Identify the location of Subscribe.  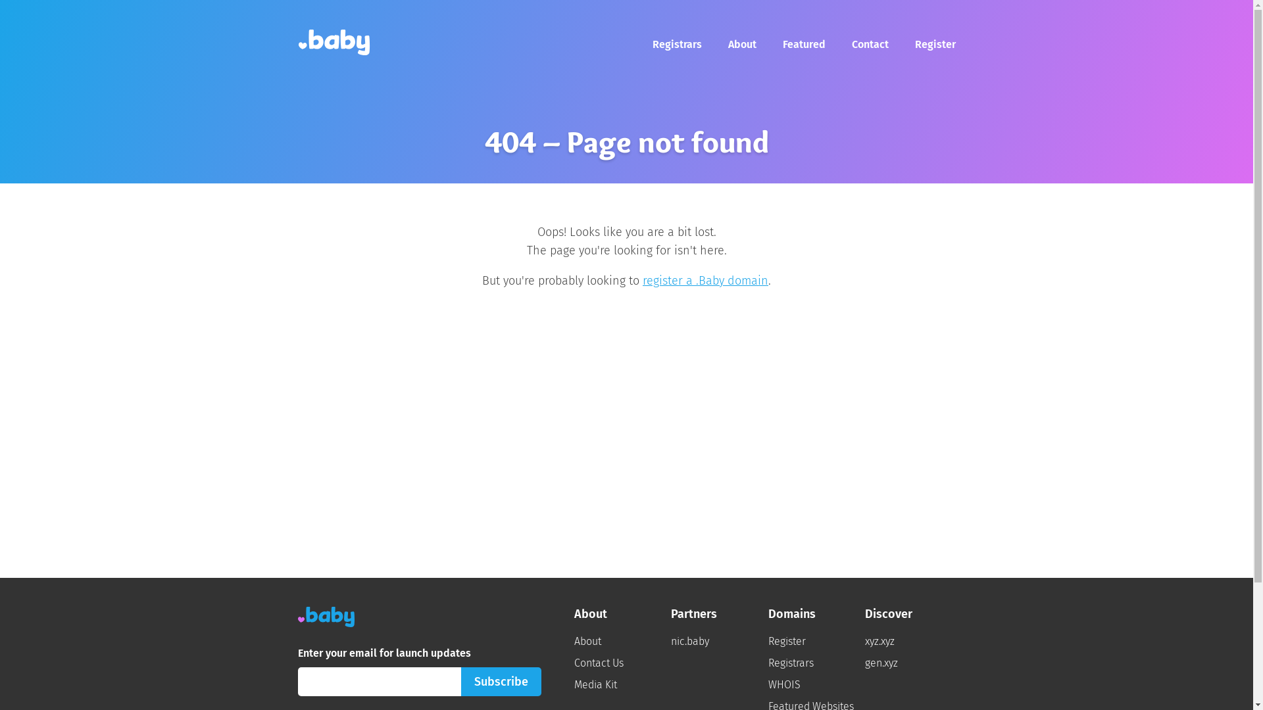
(501, 682).